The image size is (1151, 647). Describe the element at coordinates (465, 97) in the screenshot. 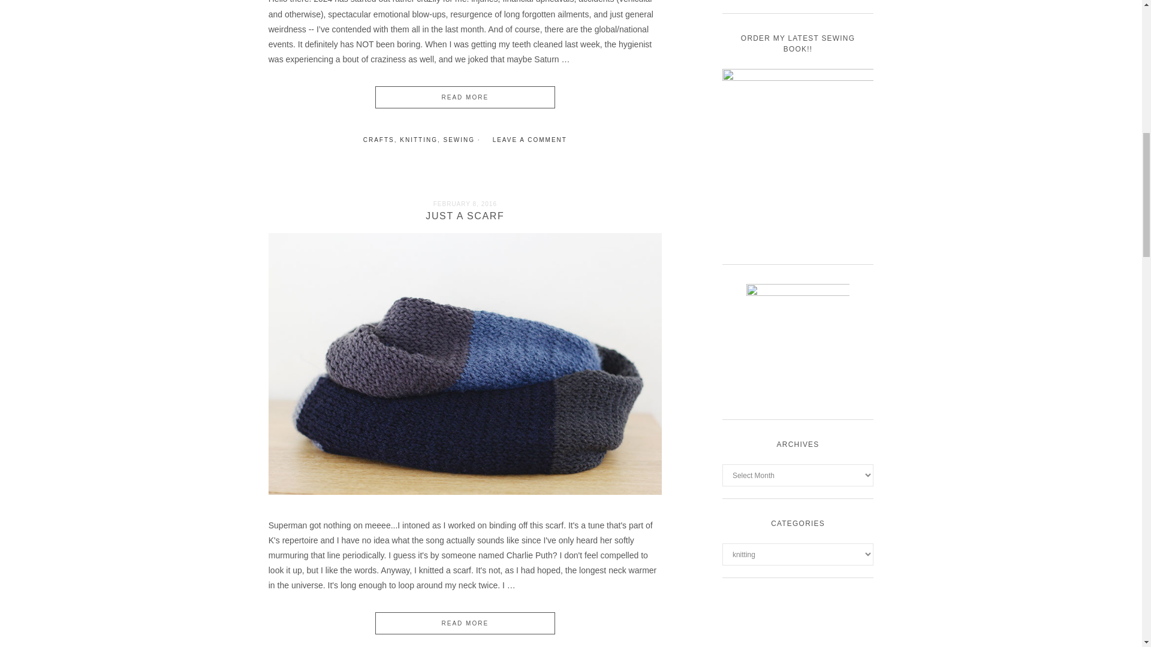

I see `READ MORE` at that location.